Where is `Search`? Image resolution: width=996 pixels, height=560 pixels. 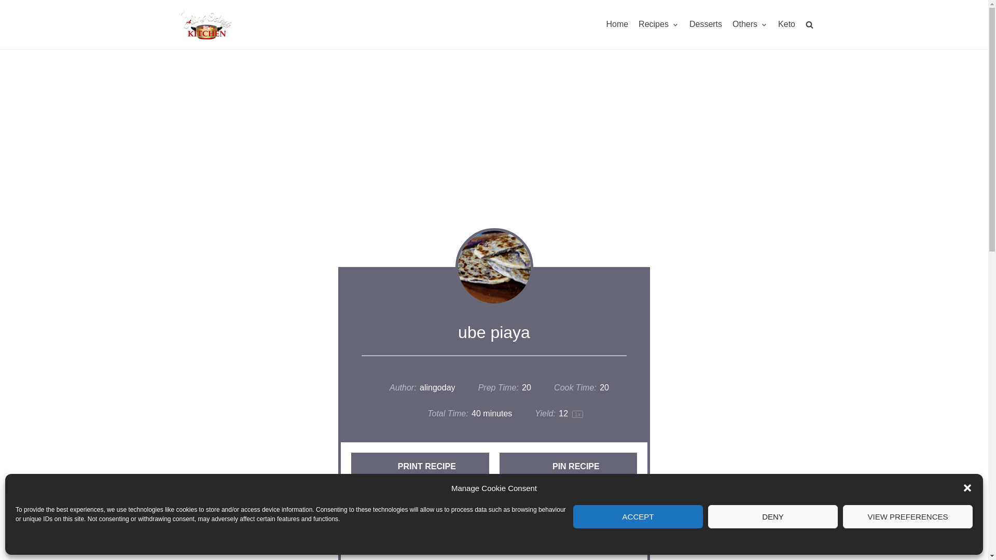 Search is located at coordinates (791, 48).